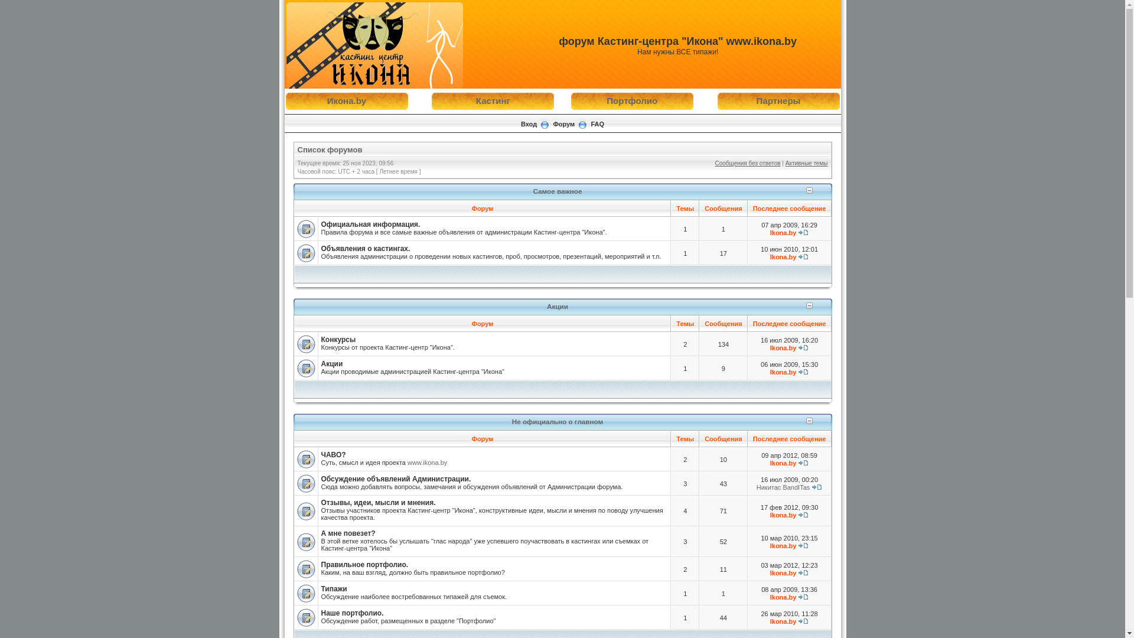 The width and height of the screenshot is (1134, 638). What do you see at coordinates (783, 257) in the screenshot?
I see `Ikona.by` at bounding box center [783, 257].